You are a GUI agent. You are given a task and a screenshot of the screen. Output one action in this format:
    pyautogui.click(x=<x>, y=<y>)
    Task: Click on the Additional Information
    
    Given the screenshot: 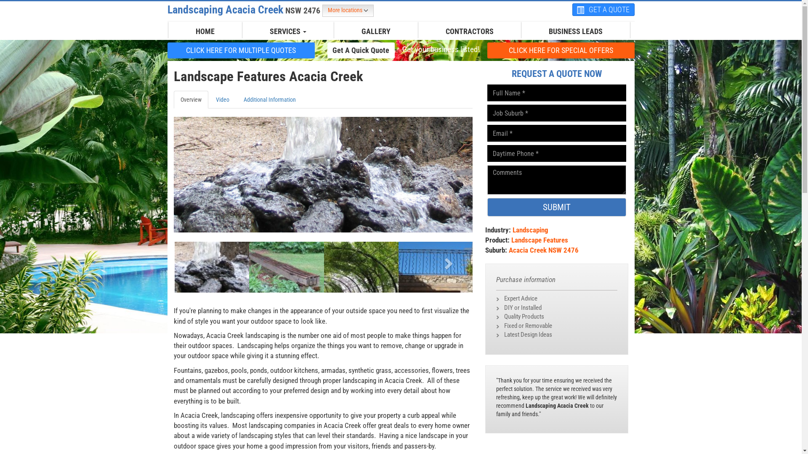 What is the action you would take?
    pyautogui.click(x=269, y=100)
    